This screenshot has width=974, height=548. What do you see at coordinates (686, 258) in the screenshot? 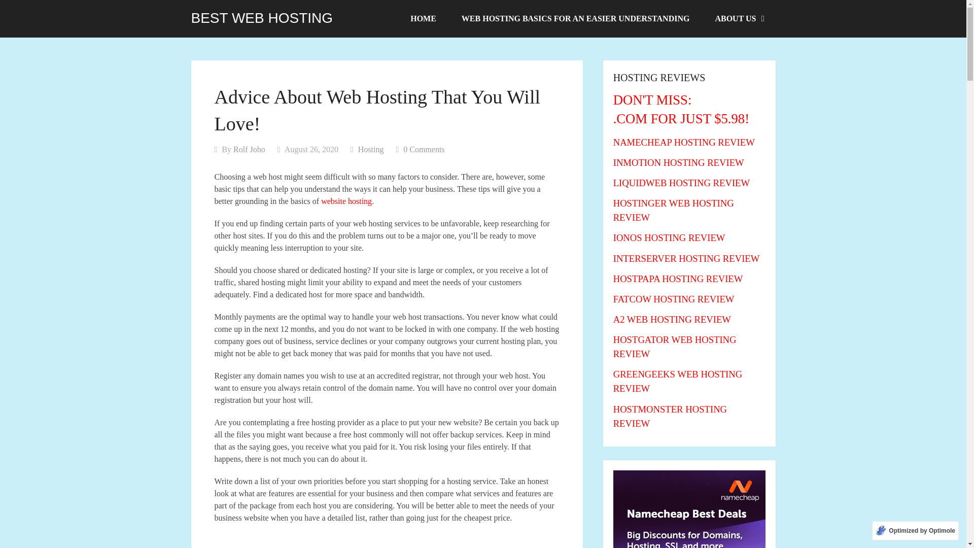
I see `INTERSERVER HOSTING REVIEW` at bounding box center [686, 258].